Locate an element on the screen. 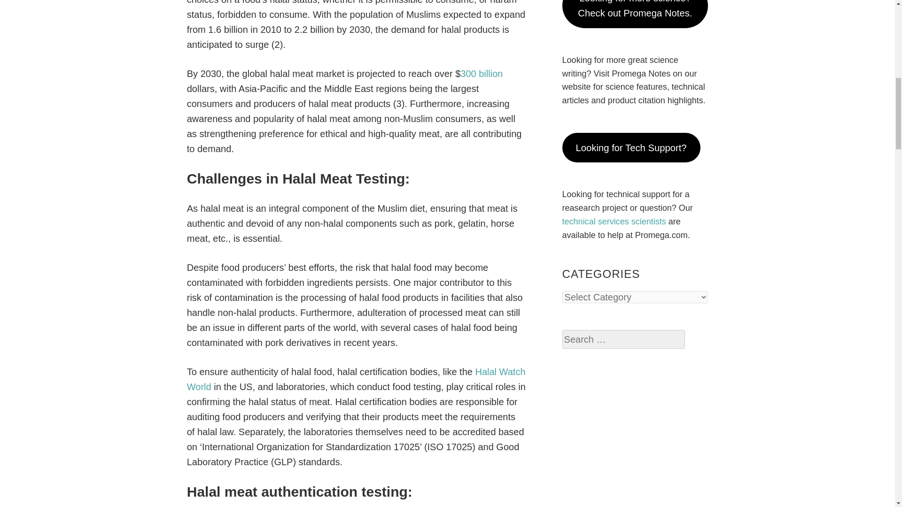 The image size is (902, 507). Halal Watch World is located at coordinates (356, 379).